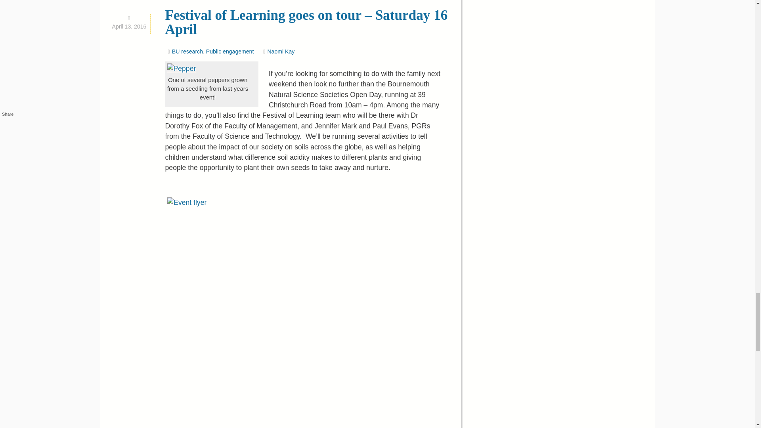 This screenshot has height=428, width=761. What do you see at coordinates (281, 52) in the screenshot?
I see `Posts by Naomi Kay` at bounding box center [281, 52].